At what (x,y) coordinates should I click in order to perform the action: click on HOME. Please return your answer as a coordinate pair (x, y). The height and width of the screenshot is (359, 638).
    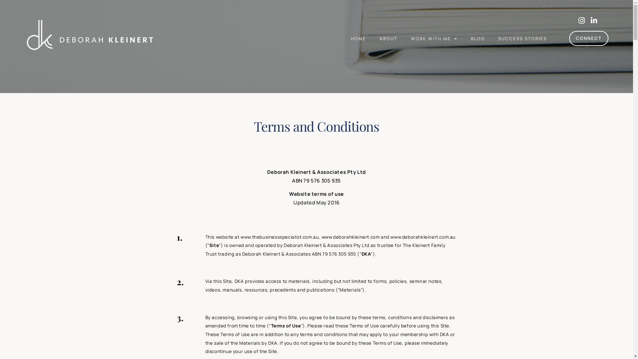
    Looking at the image, I should click on (359, 39).